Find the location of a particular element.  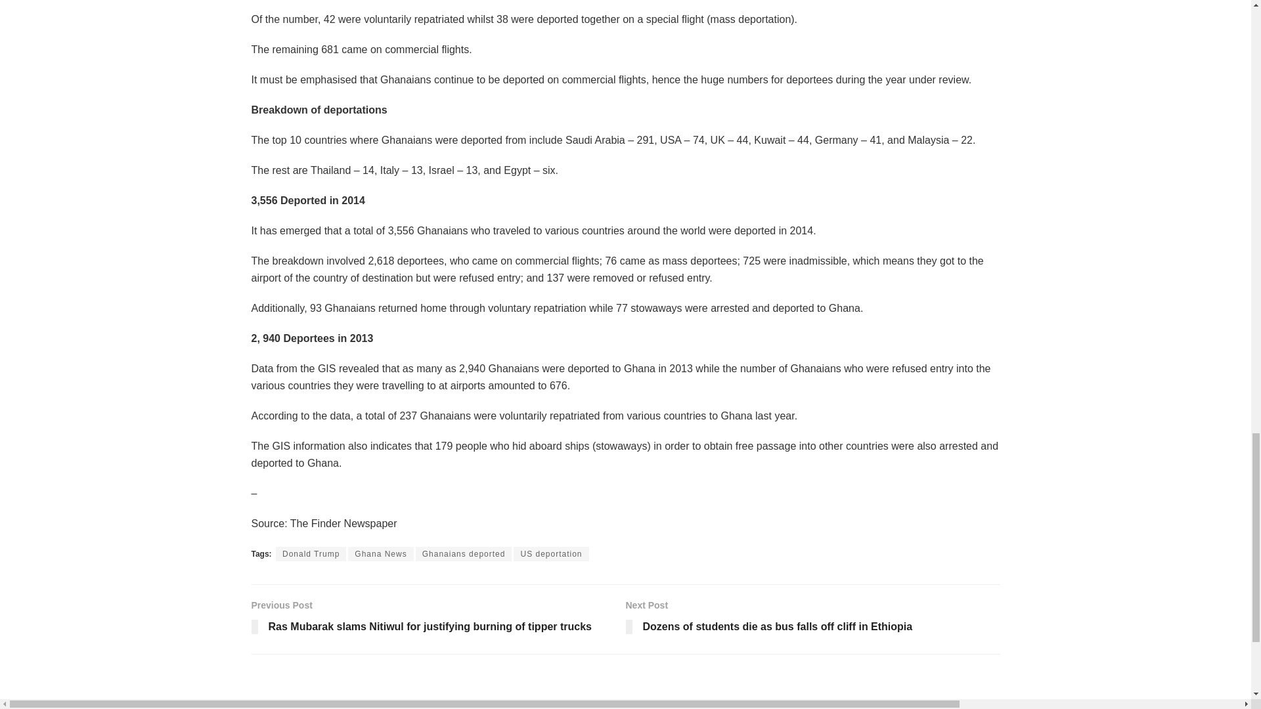

Donald Trump is located at coordinates (311, 554).